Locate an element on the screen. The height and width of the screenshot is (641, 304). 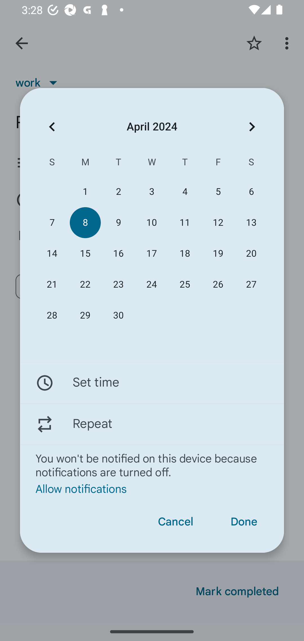
4 04 April 2024 is located at coordinates (185, 192).